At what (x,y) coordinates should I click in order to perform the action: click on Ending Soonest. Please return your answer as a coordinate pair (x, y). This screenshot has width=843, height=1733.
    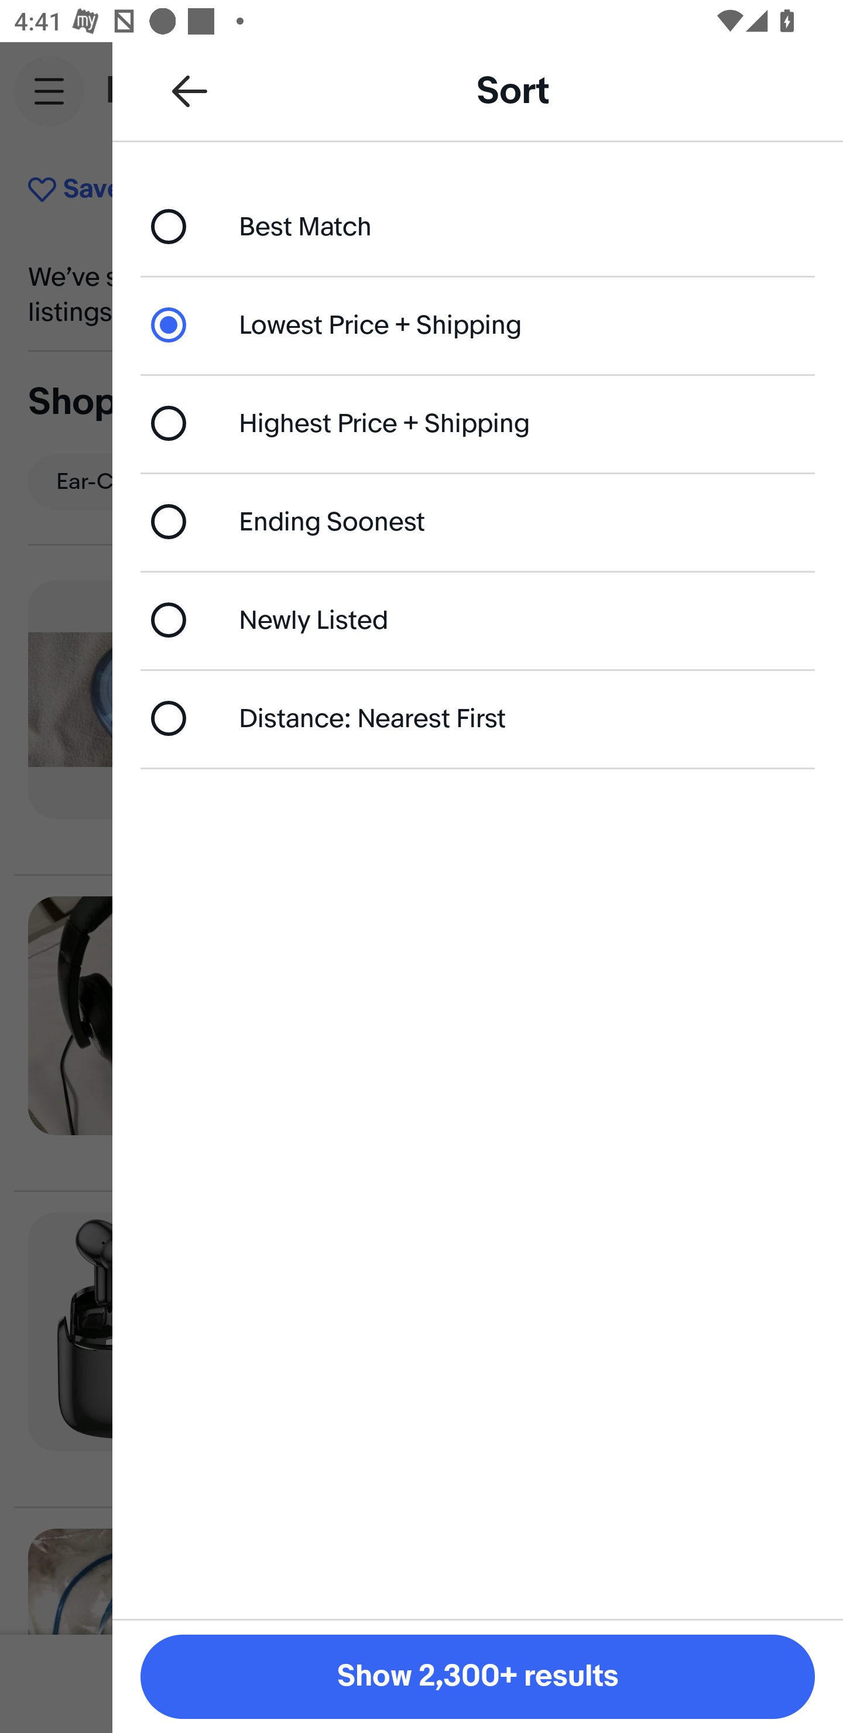
    Looking at the image, I should click on (478, 521).